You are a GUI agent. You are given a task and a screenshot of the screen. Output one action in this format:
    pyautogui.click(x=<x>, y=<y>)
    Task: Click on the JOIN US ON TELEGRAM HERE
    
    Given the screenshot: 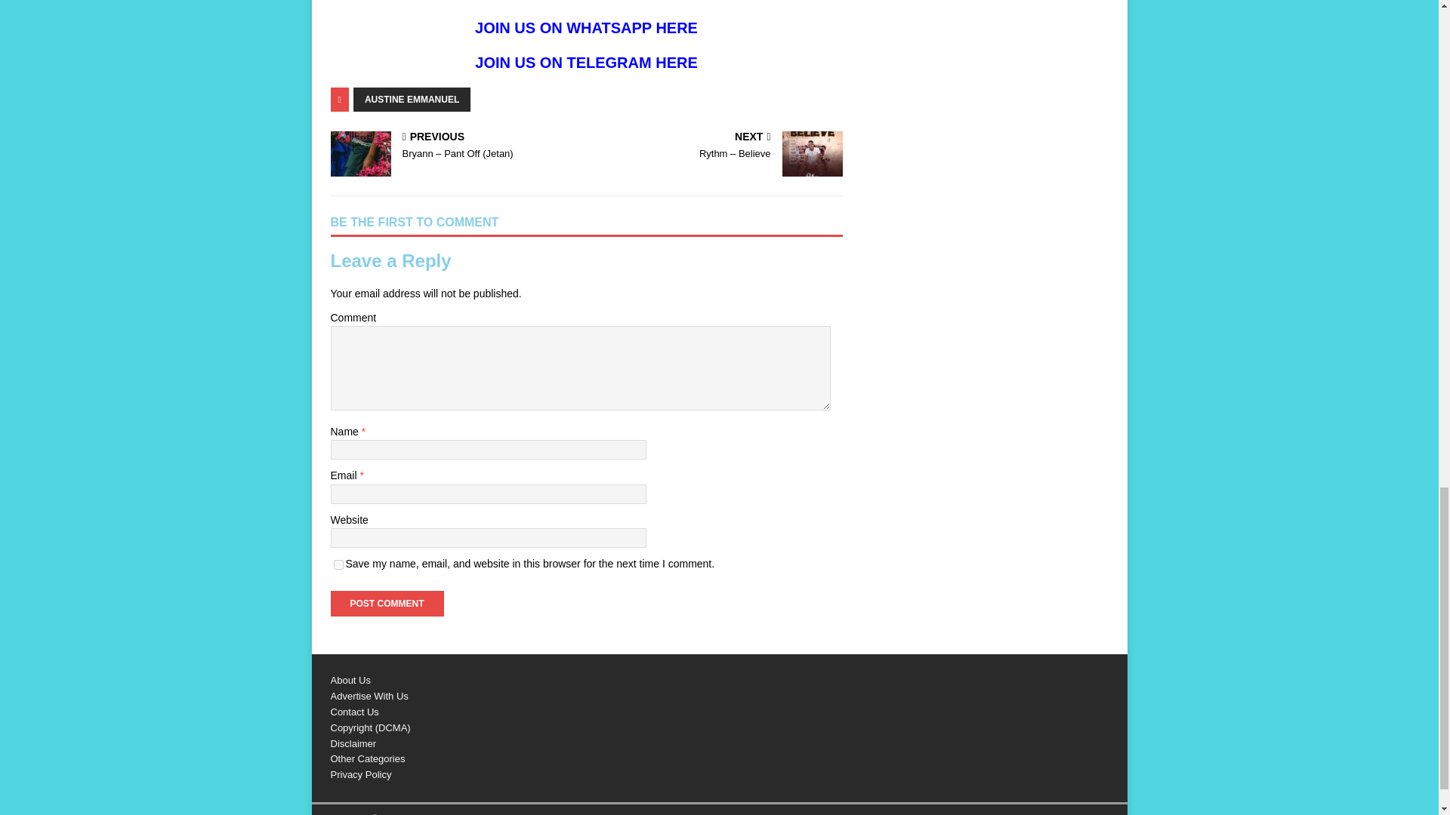 What is the action you would take?
    pyautogui.click(x=586, y=62)
    